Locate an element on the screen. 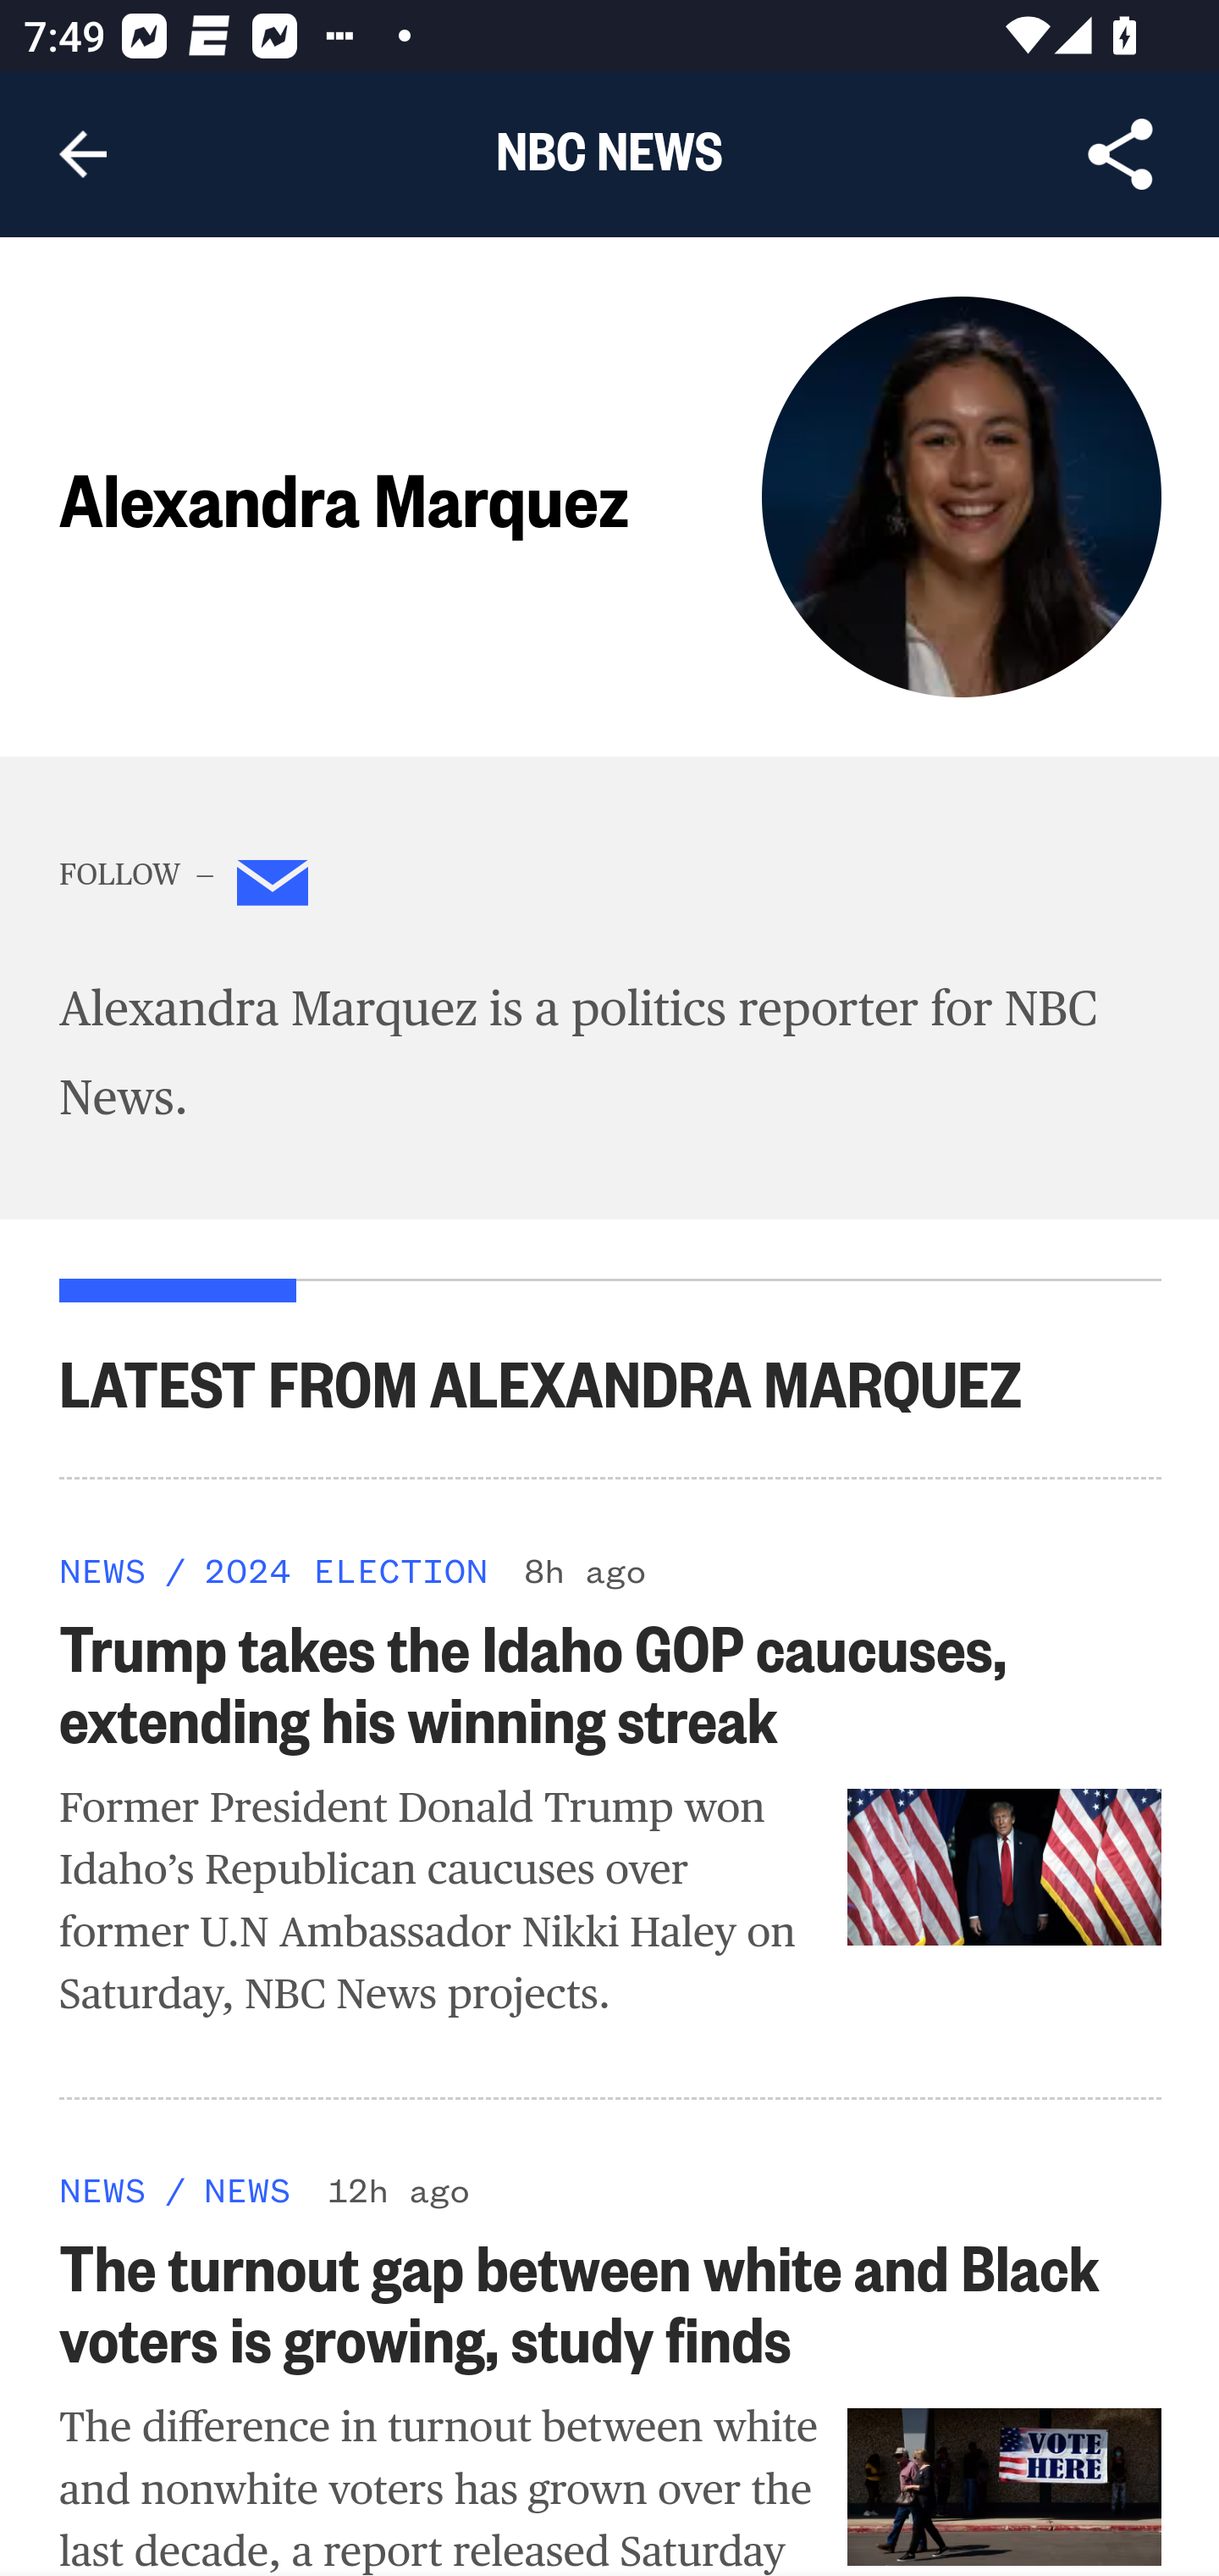 Image resolution: width=1219 pixels, height=2576 pixels. 2024 ELECTION 2024 ELECTION 2024 ELECTION is located at coordinates (345, 1568).